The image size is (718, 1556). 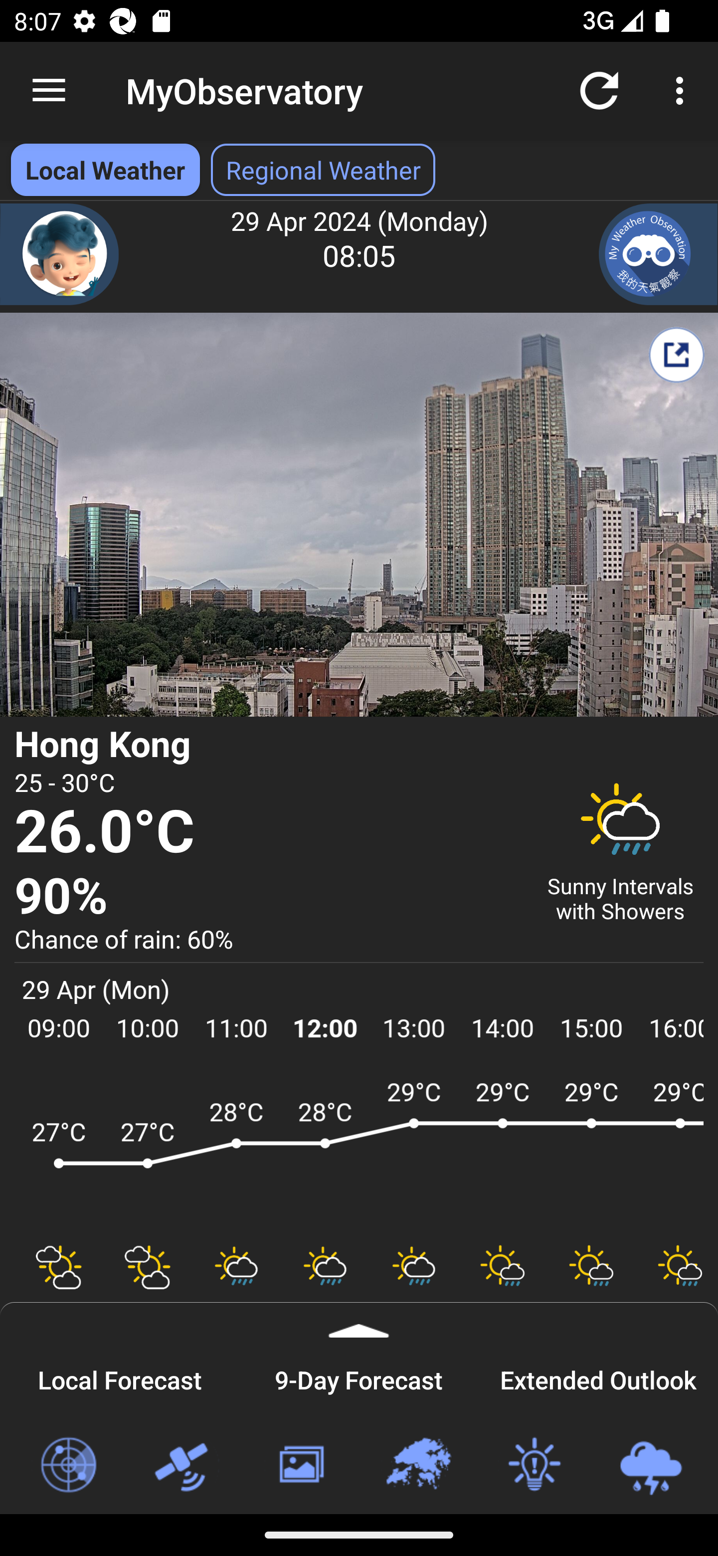 What do you see at coordinates (359, 1320) in the screenshot?
I see `Expand` at bounding box center [359, 1320].